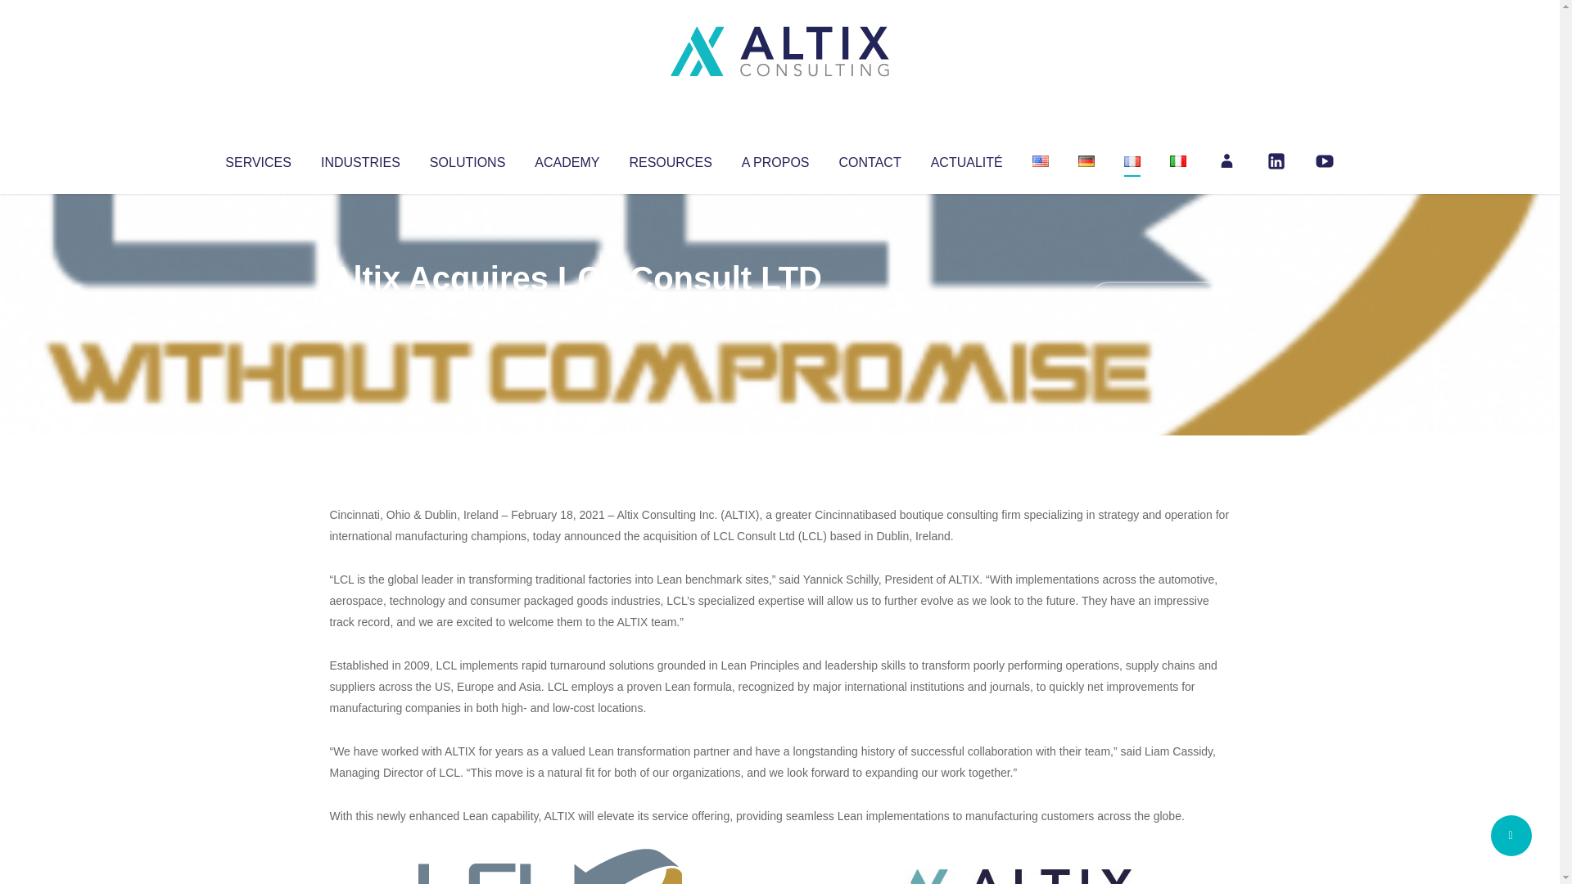 The height and width of the screenshot is (884, 1572). Describe the element at coordinates (567, 159) in the screenshot. I see `ACADEMY` at that location.